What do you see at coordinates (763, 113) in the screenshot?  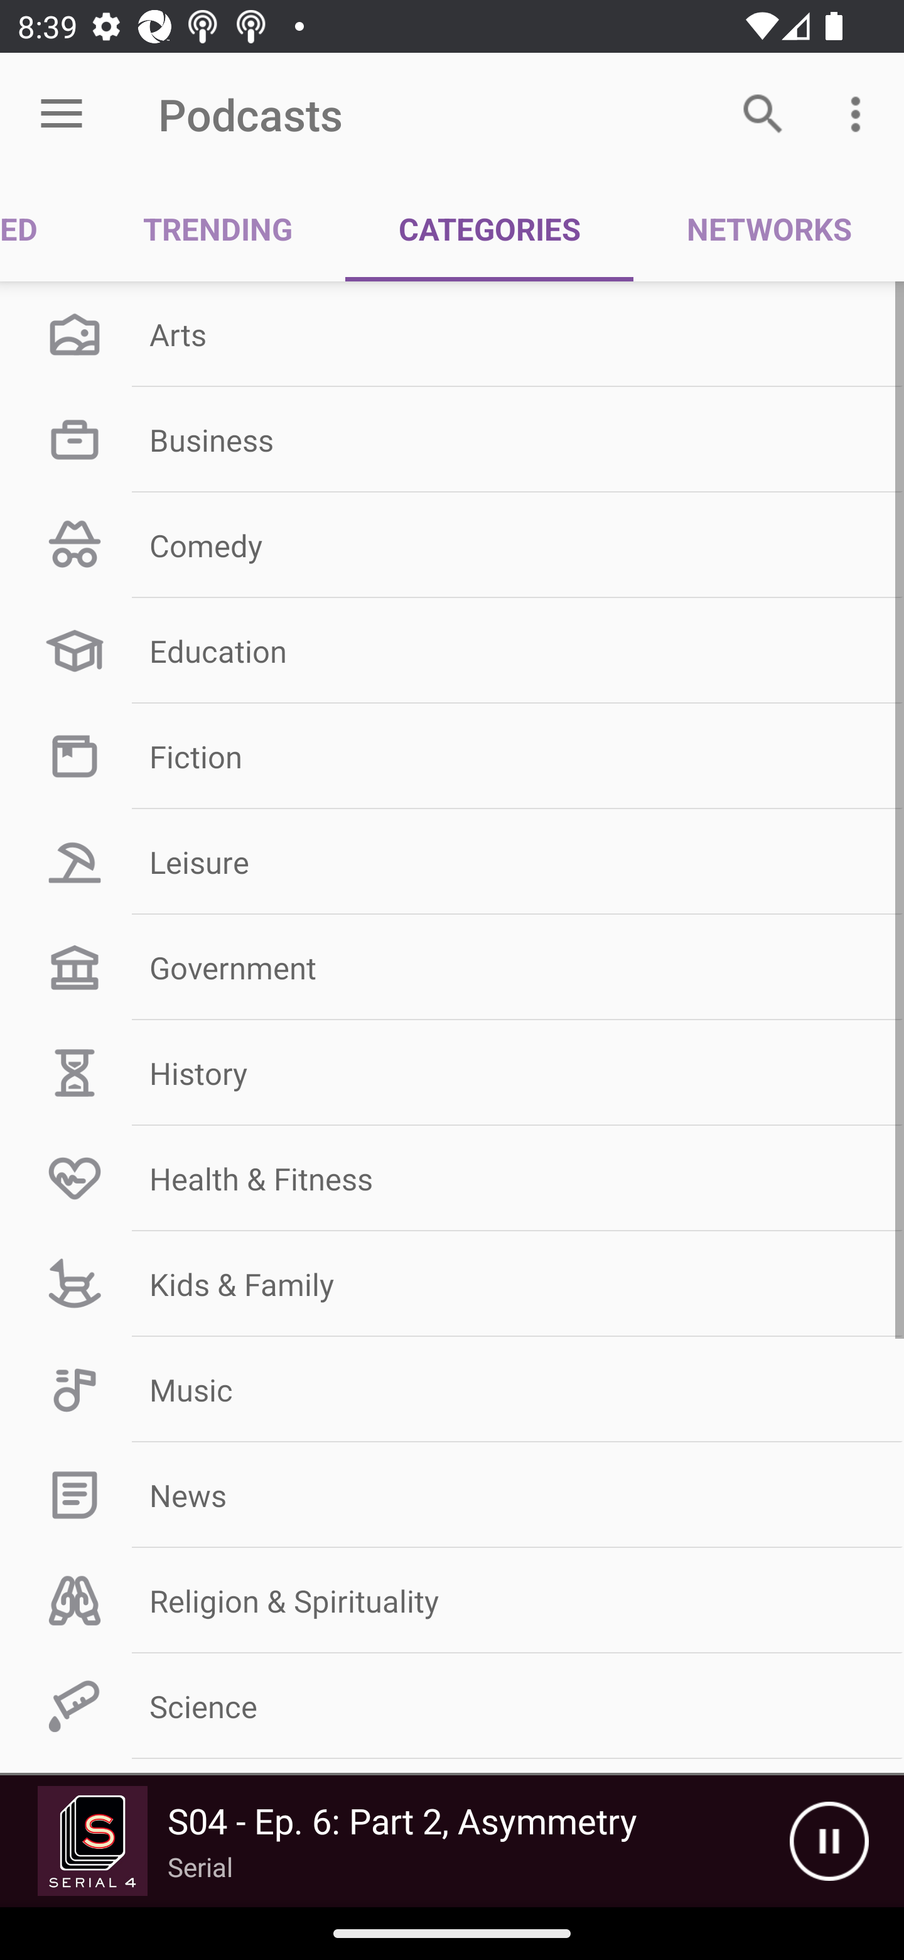 I see `Search` at bounding box center [763, 113].